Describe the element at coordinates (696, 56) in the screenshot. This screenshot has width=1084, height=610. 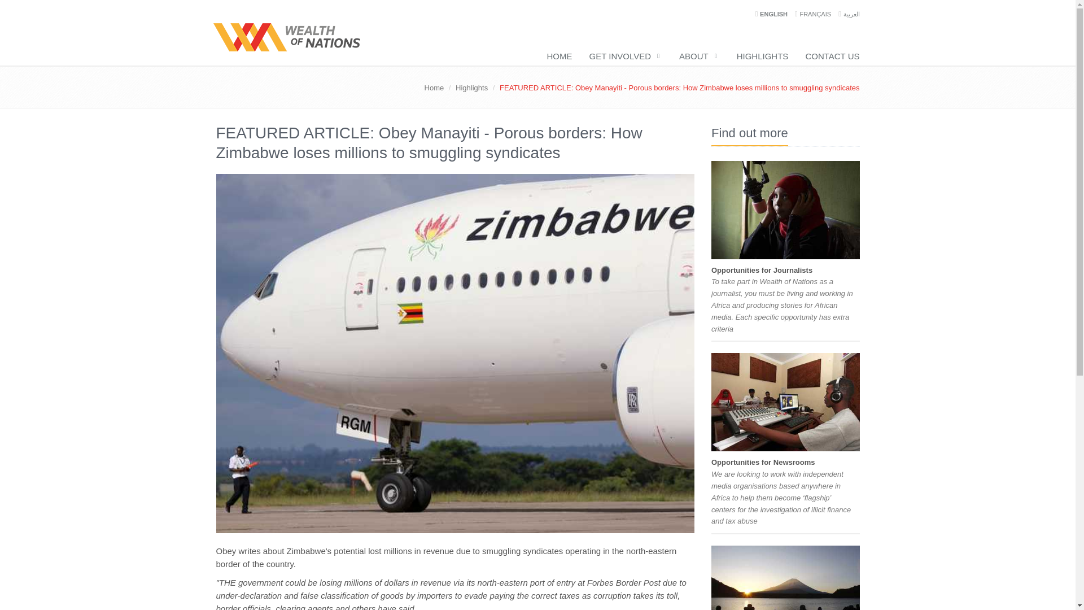
I see `ABOUT` at that location.